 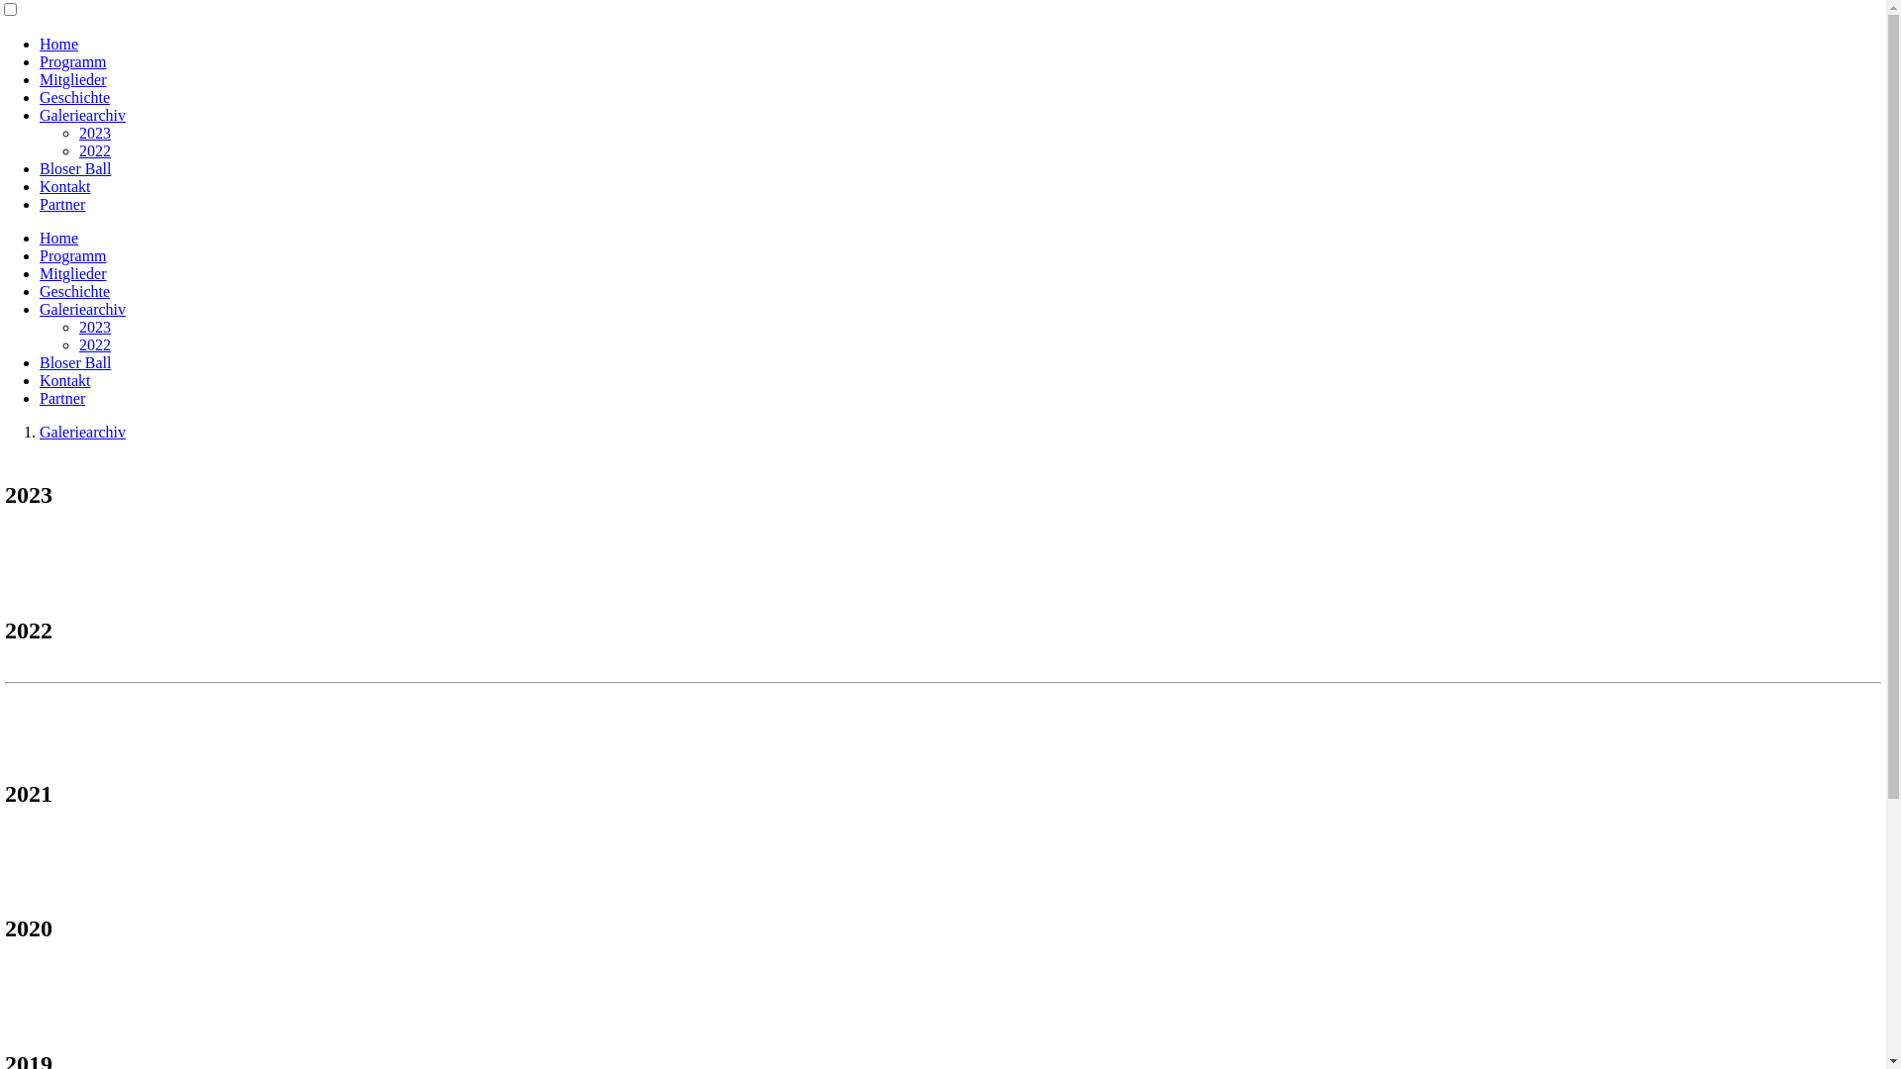 What do you see at coordinates (75, 362) in the screenshot?
I see `Bloser Ball` at bounding box center [75, 362].